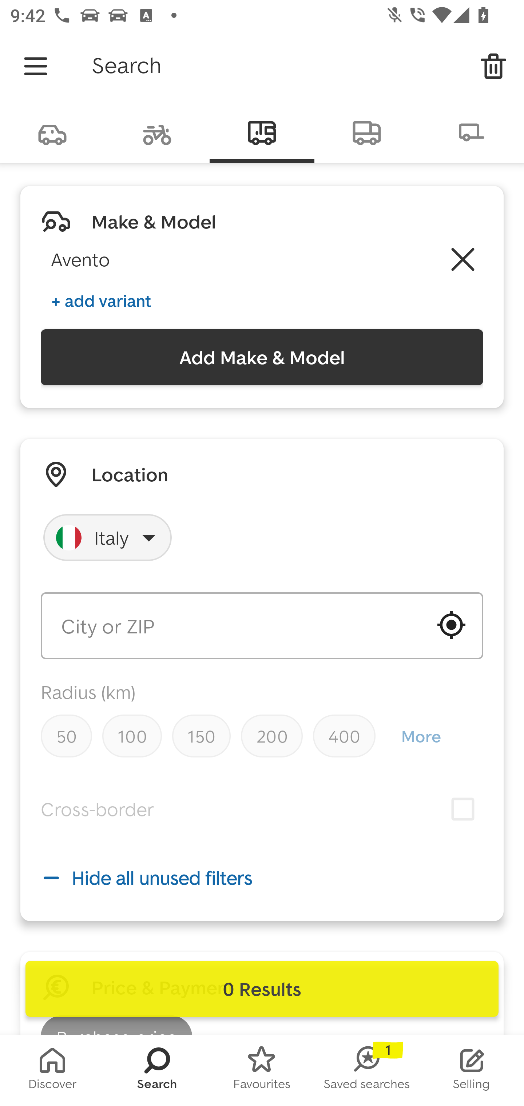  What do you see at coordinates (154, 222) in the screenshot?
I see `Make & Model` at bounding box center [154, 222].